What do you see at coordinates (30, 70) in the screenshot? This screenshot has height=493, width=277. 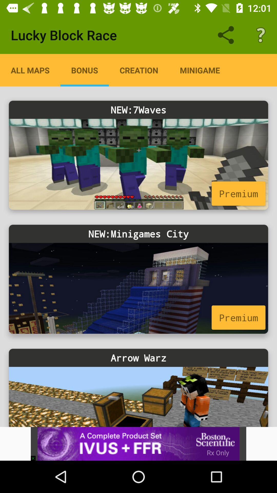 I see `open app to the left of the bonus app` at bounding box center [30, 70].